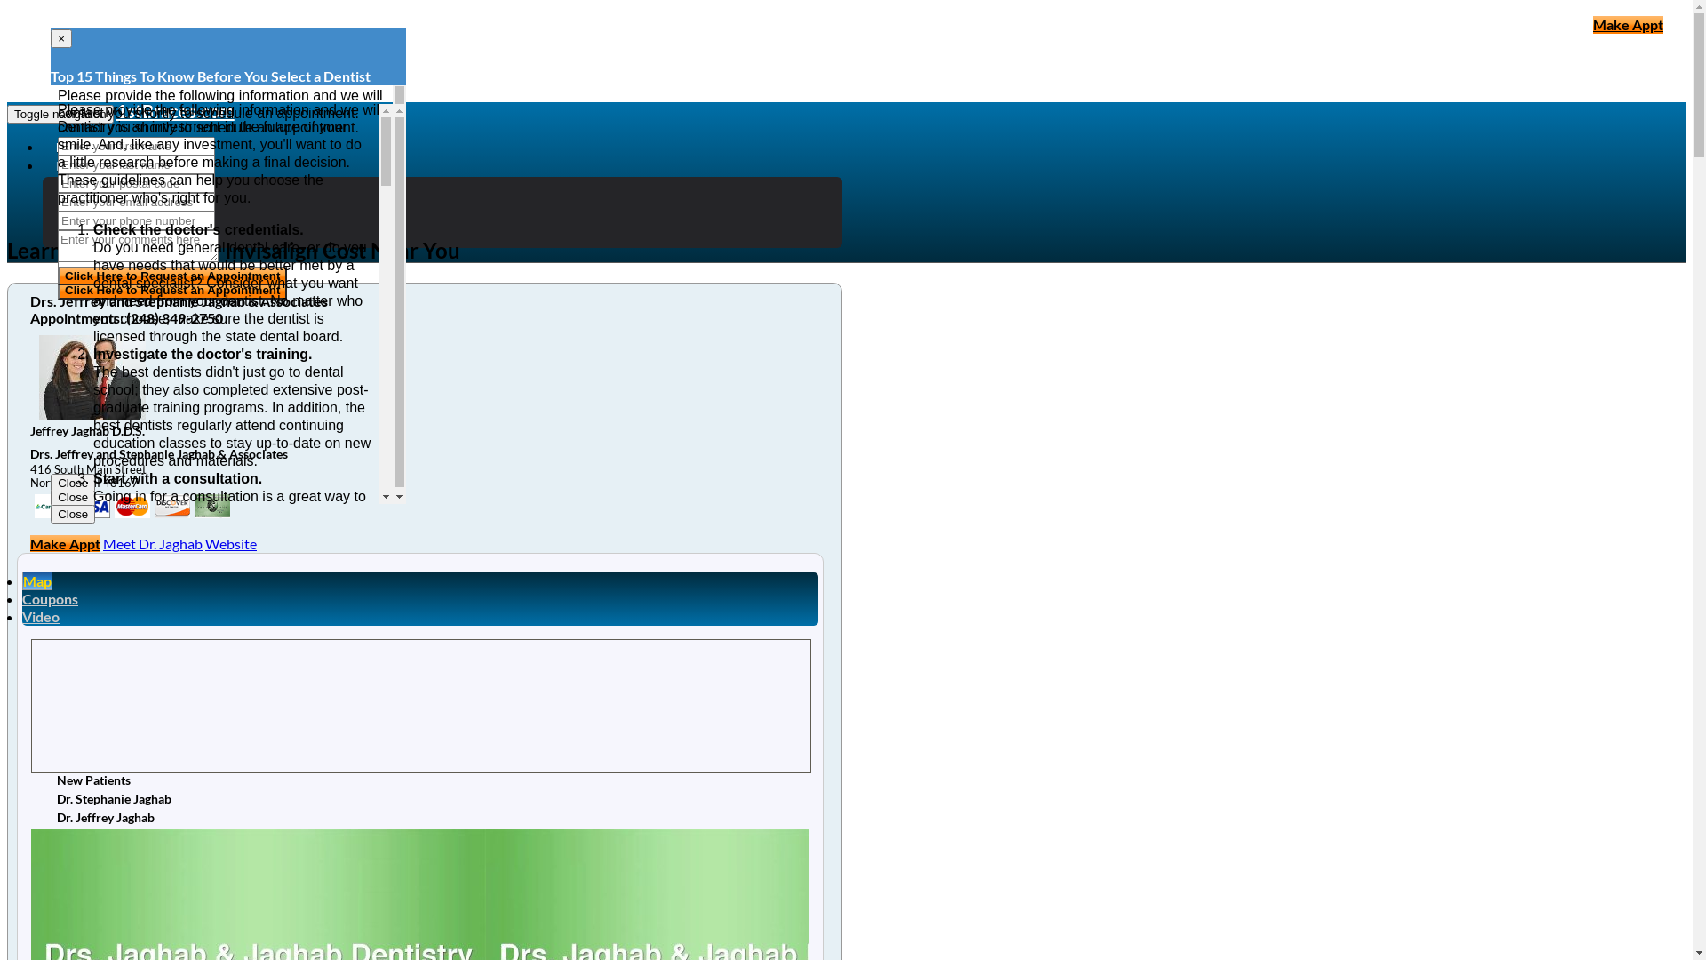 The width and height of the screenshot is (1706, 960). Describe the element at coordinates (71, 148) in the screenshot. I see `Home` at that location.